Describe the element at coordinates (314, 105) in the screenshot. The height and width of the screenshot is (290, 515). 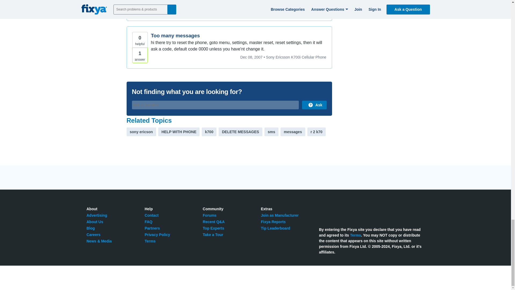
I see `Ask` at that location.